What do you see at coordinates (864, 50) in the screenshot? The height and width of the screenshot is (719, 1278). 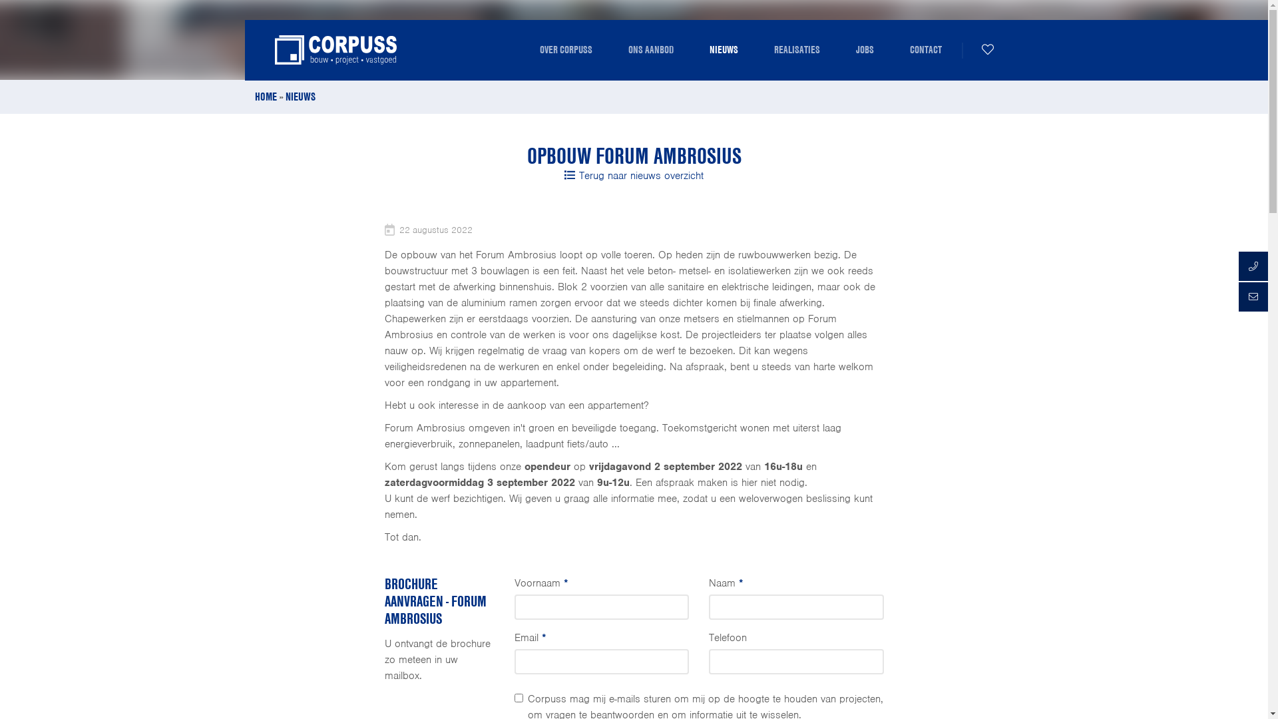 I see `JOBS` at bounding box center [864, 50].